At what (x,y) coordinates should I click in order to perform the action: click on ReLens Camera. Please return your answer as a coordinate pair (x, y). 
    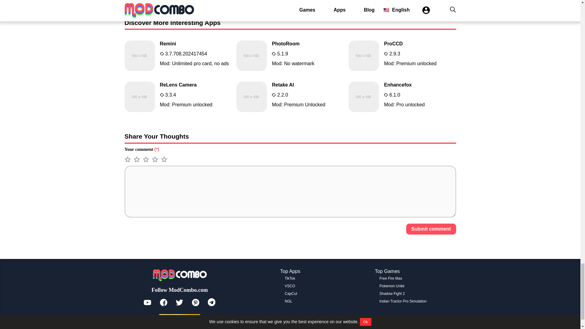
    Looking at the image, I should click on (178, 97).